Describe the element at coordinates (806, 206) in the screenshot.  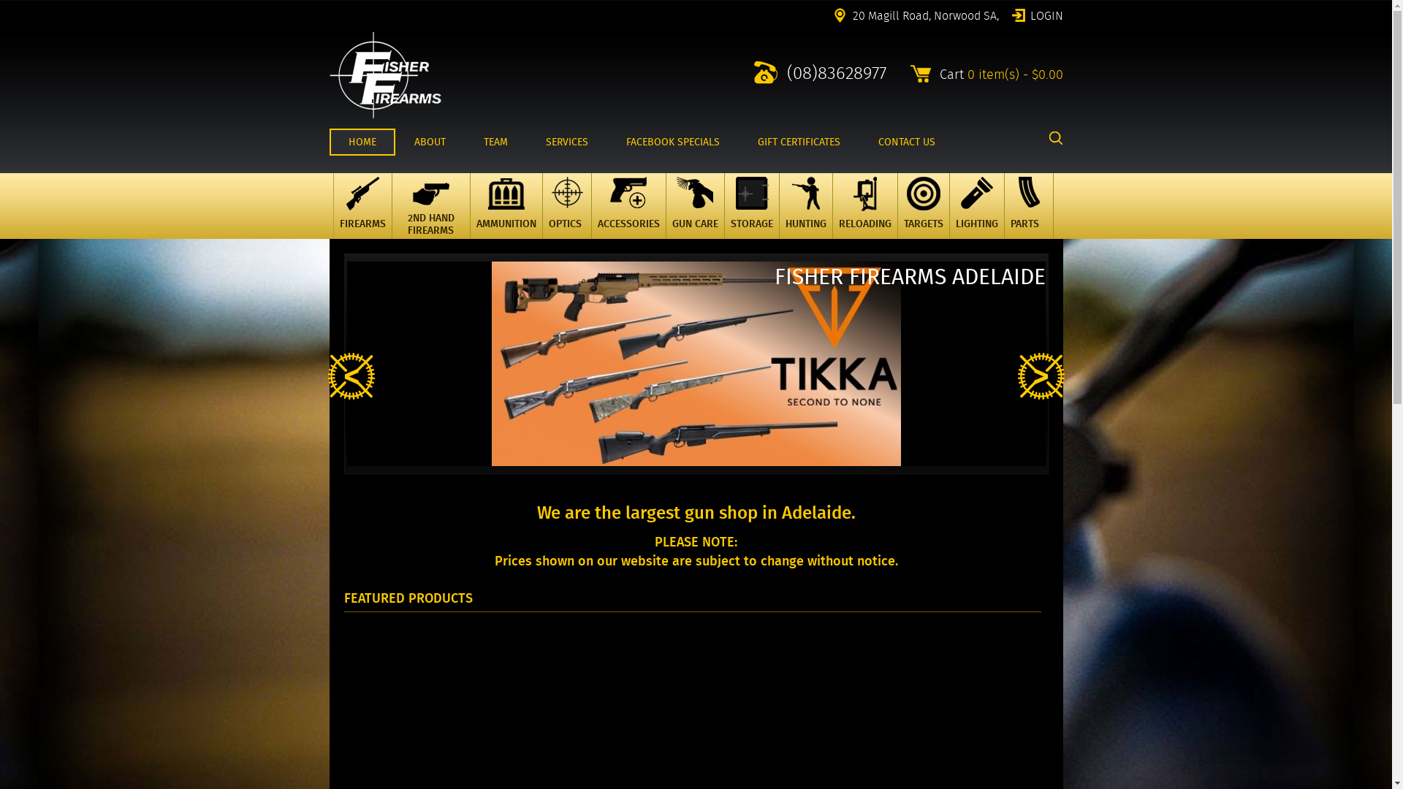
I see `HUNTING` at that location.